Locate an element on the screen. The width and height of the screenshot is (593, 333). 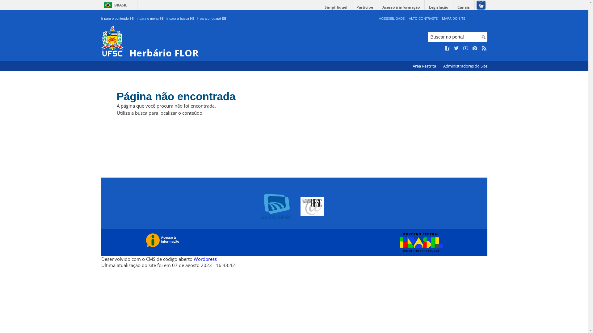
MAPA DO SITE is located at coordinates (453, 18).